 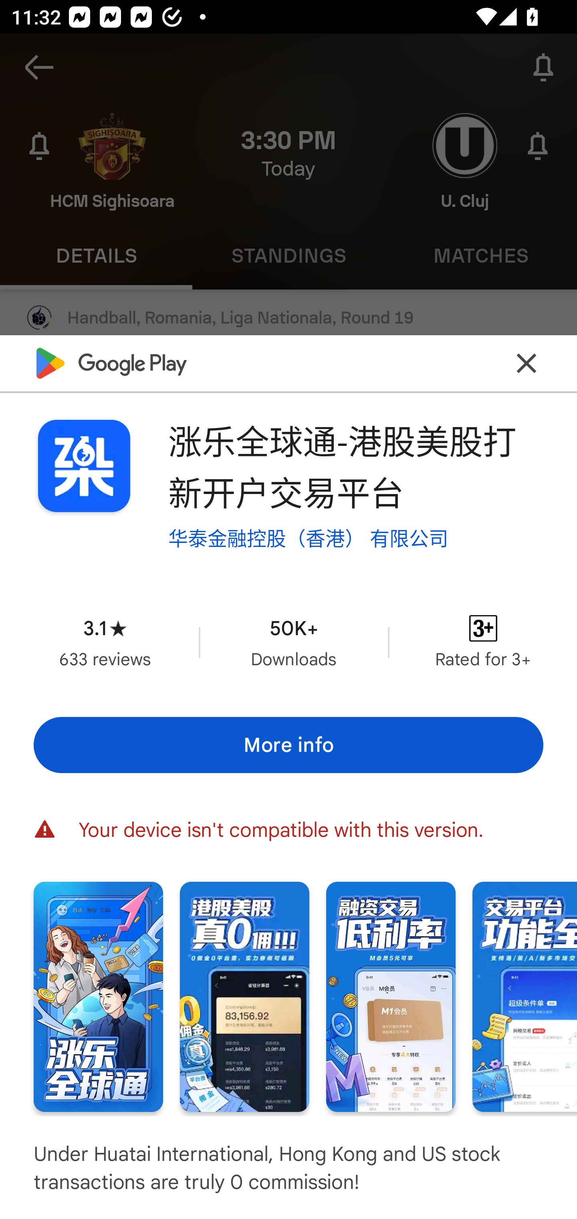 What do you see at coordinates (391, 996) in the screenshot?
I see `Screenshot "3" of "6"` at bounding box center [391, 996].